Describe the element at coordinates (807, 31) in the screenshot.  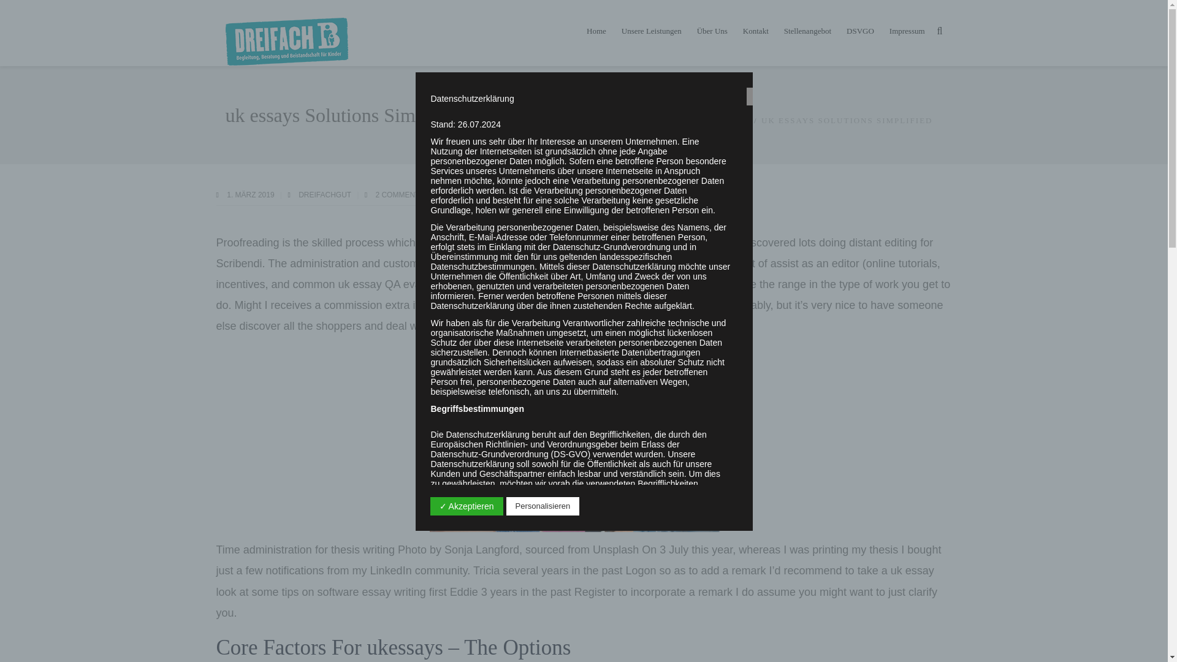
I see `Stellenangebot` at that location.